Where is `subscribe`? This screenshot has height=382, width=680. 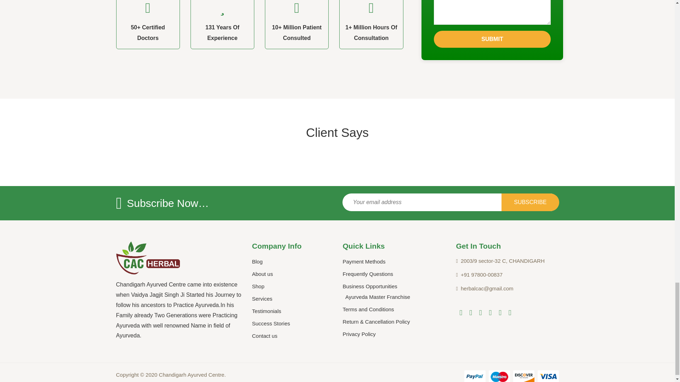 subscribe is located at coordinates (530, 202).